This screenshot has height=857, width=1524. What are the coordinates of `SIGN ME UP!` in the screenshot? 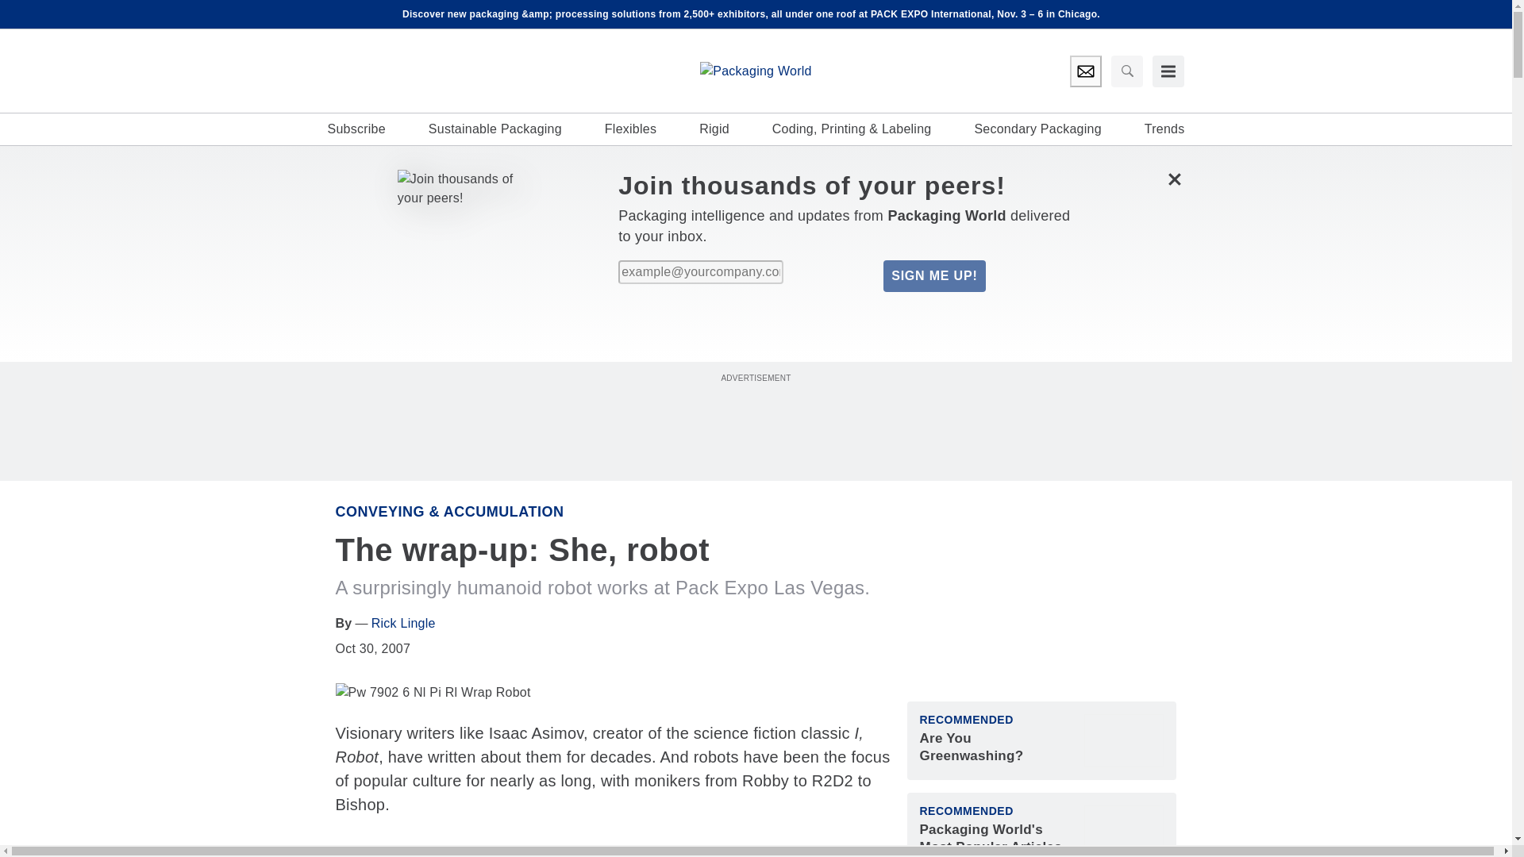 It's located at (933, 276).